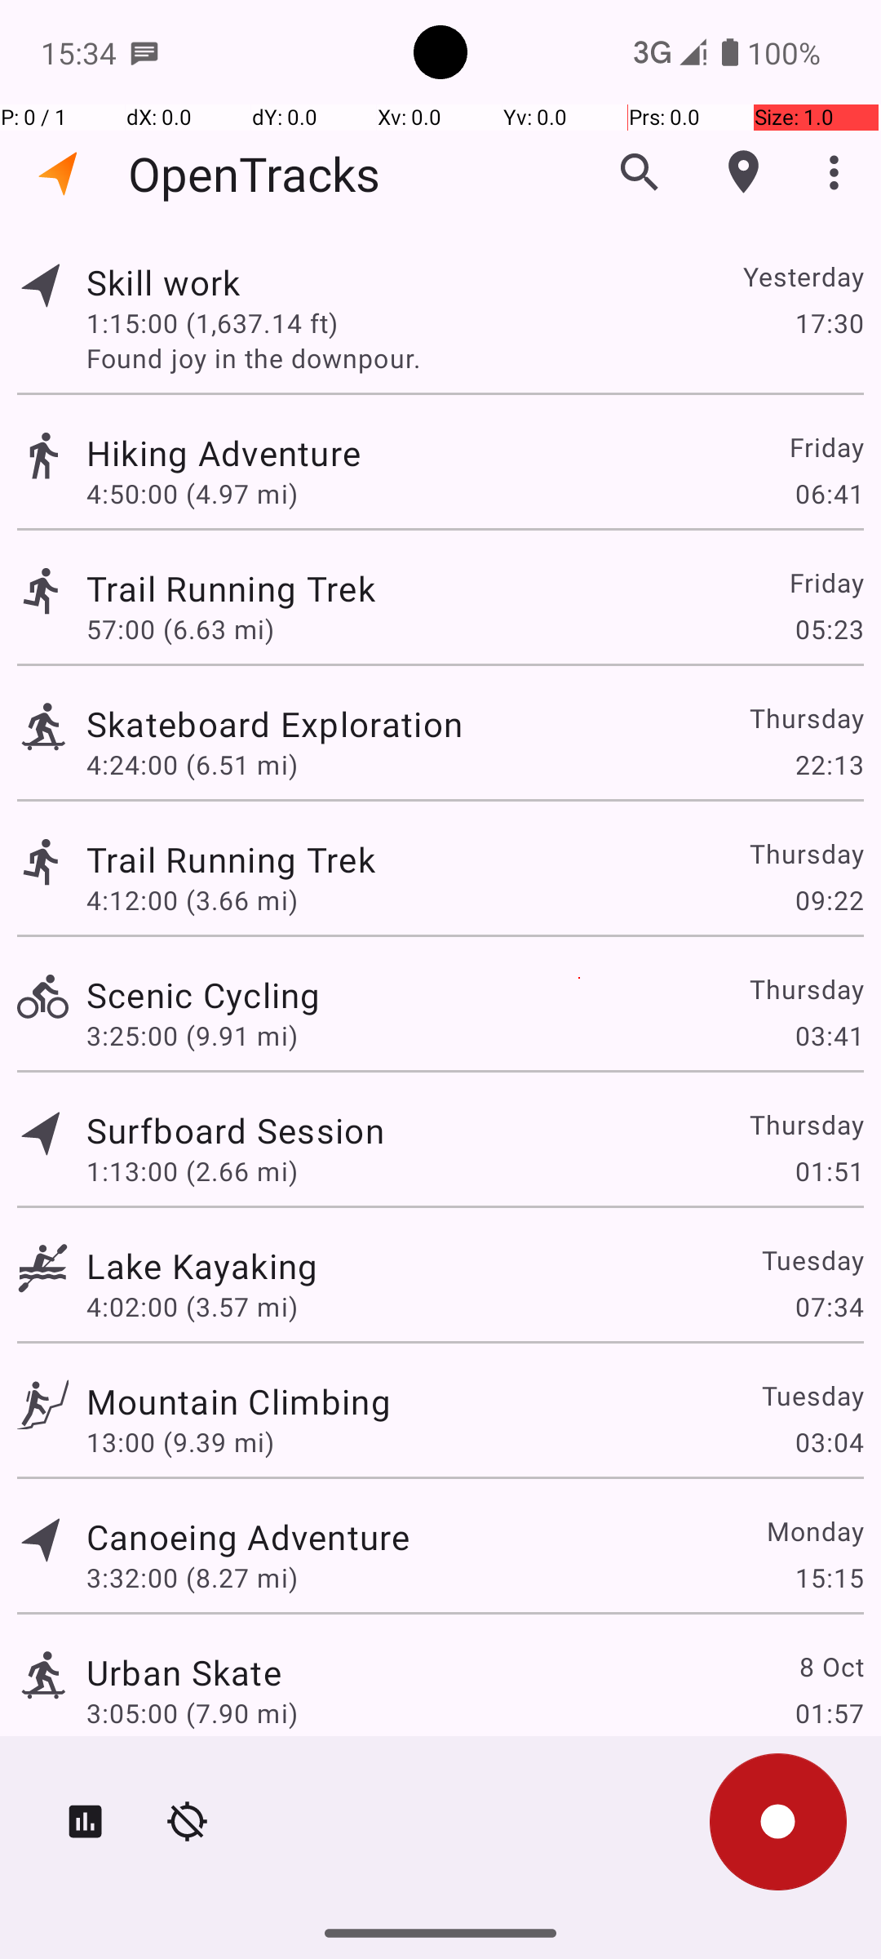 This screenshot has width=881, height=1959. I want to click on 01:57, so click(829, 1712).